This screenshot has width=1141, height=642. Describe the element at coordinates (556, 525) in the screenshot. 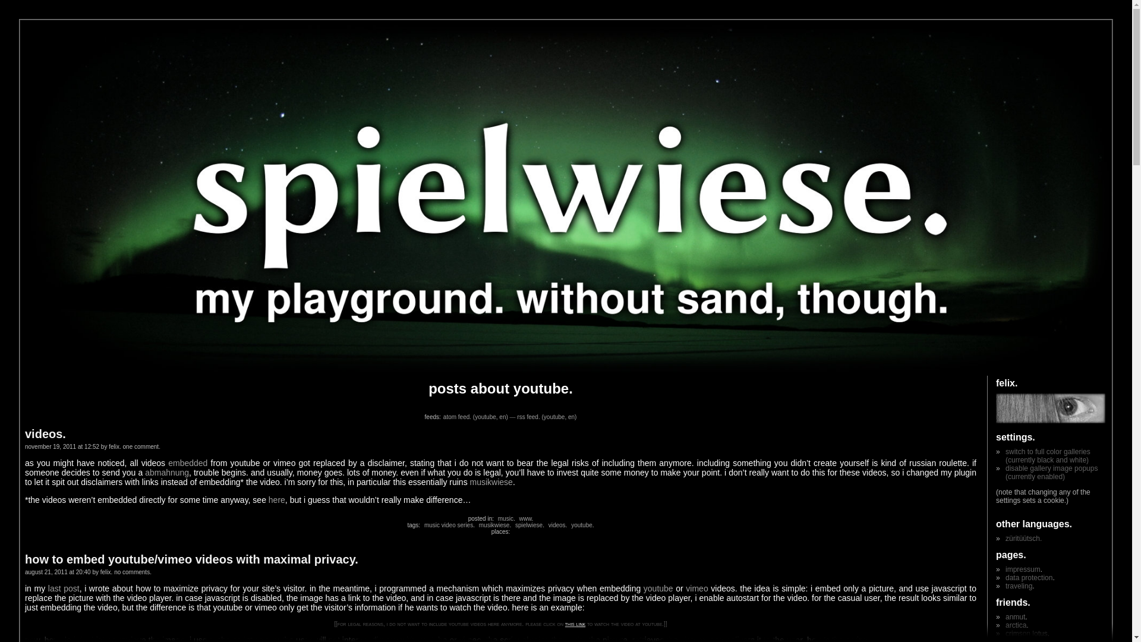

I see `videos` at that location.